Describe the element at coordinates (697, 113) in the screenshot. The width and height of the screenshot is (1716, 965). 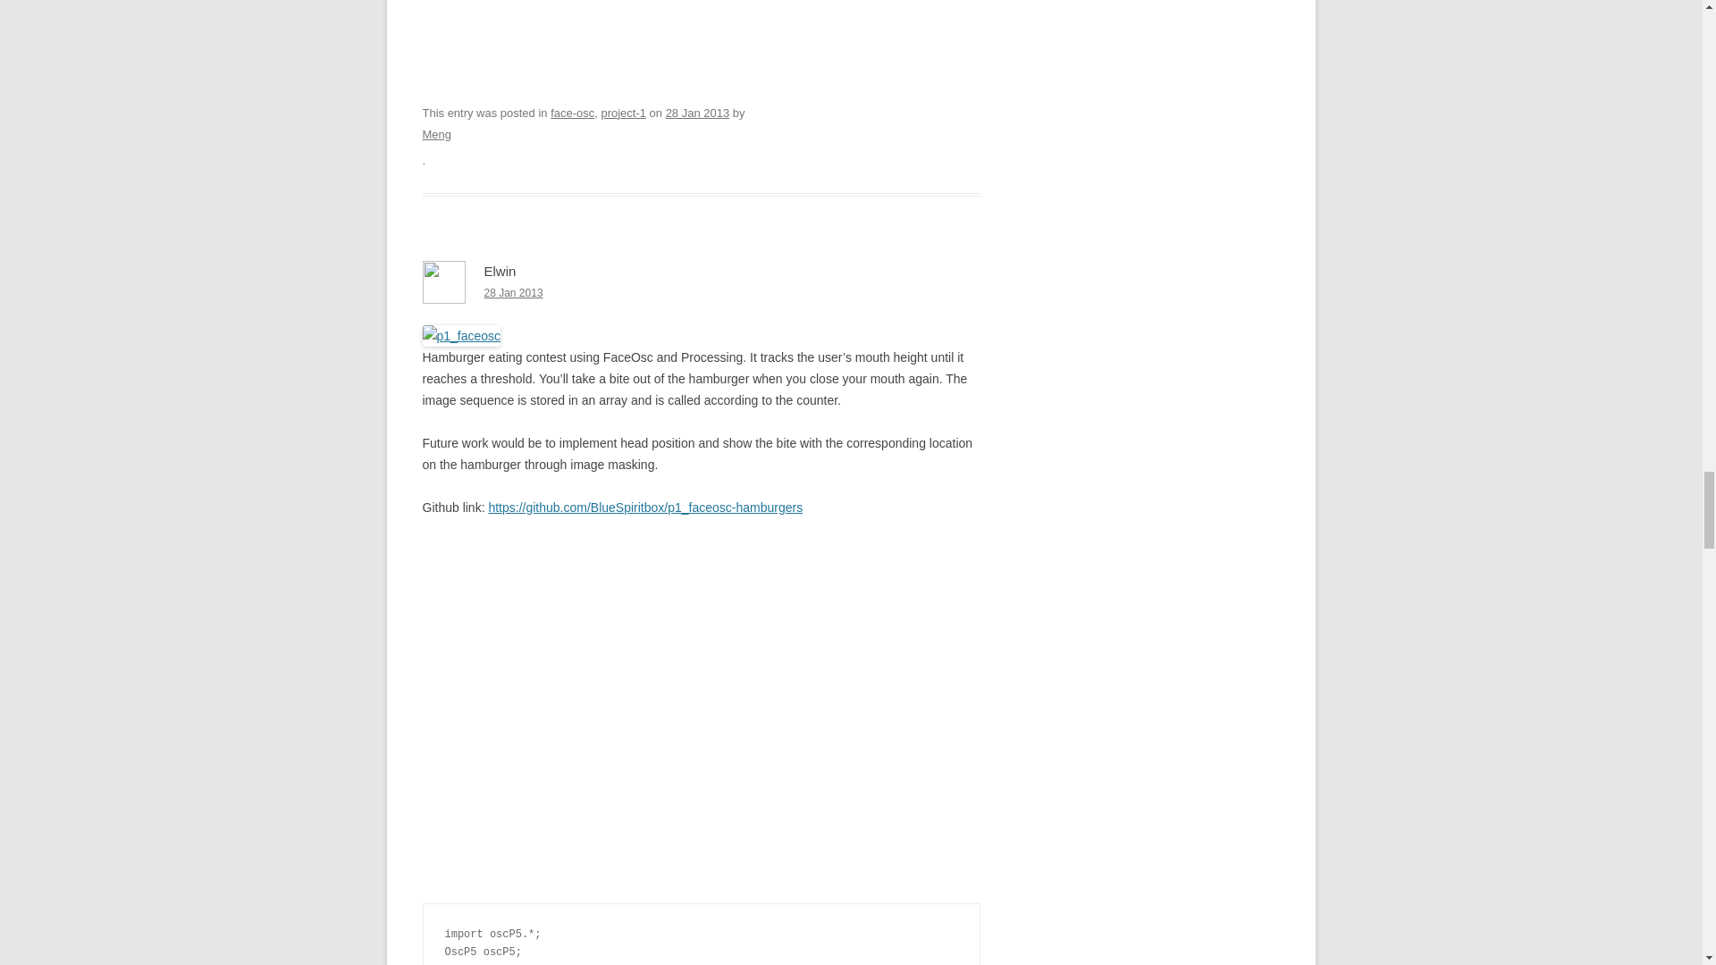
I see `7:44 am` at that location.